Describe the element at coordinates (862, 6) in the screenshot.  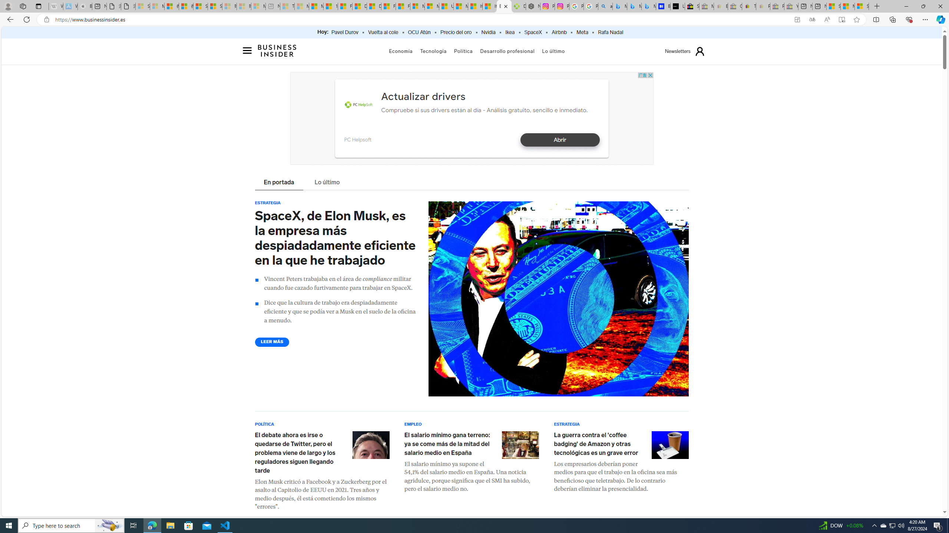
I see `Sign in to your Microsoft account` at that location.